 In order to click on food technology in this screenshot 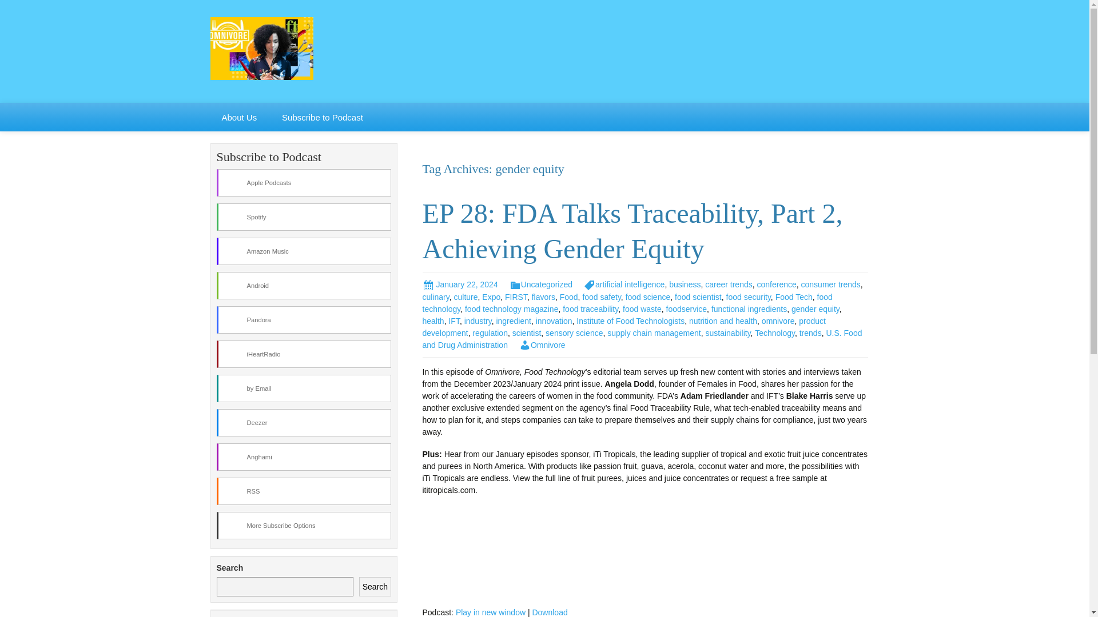, I will do `click(627, 303)`.